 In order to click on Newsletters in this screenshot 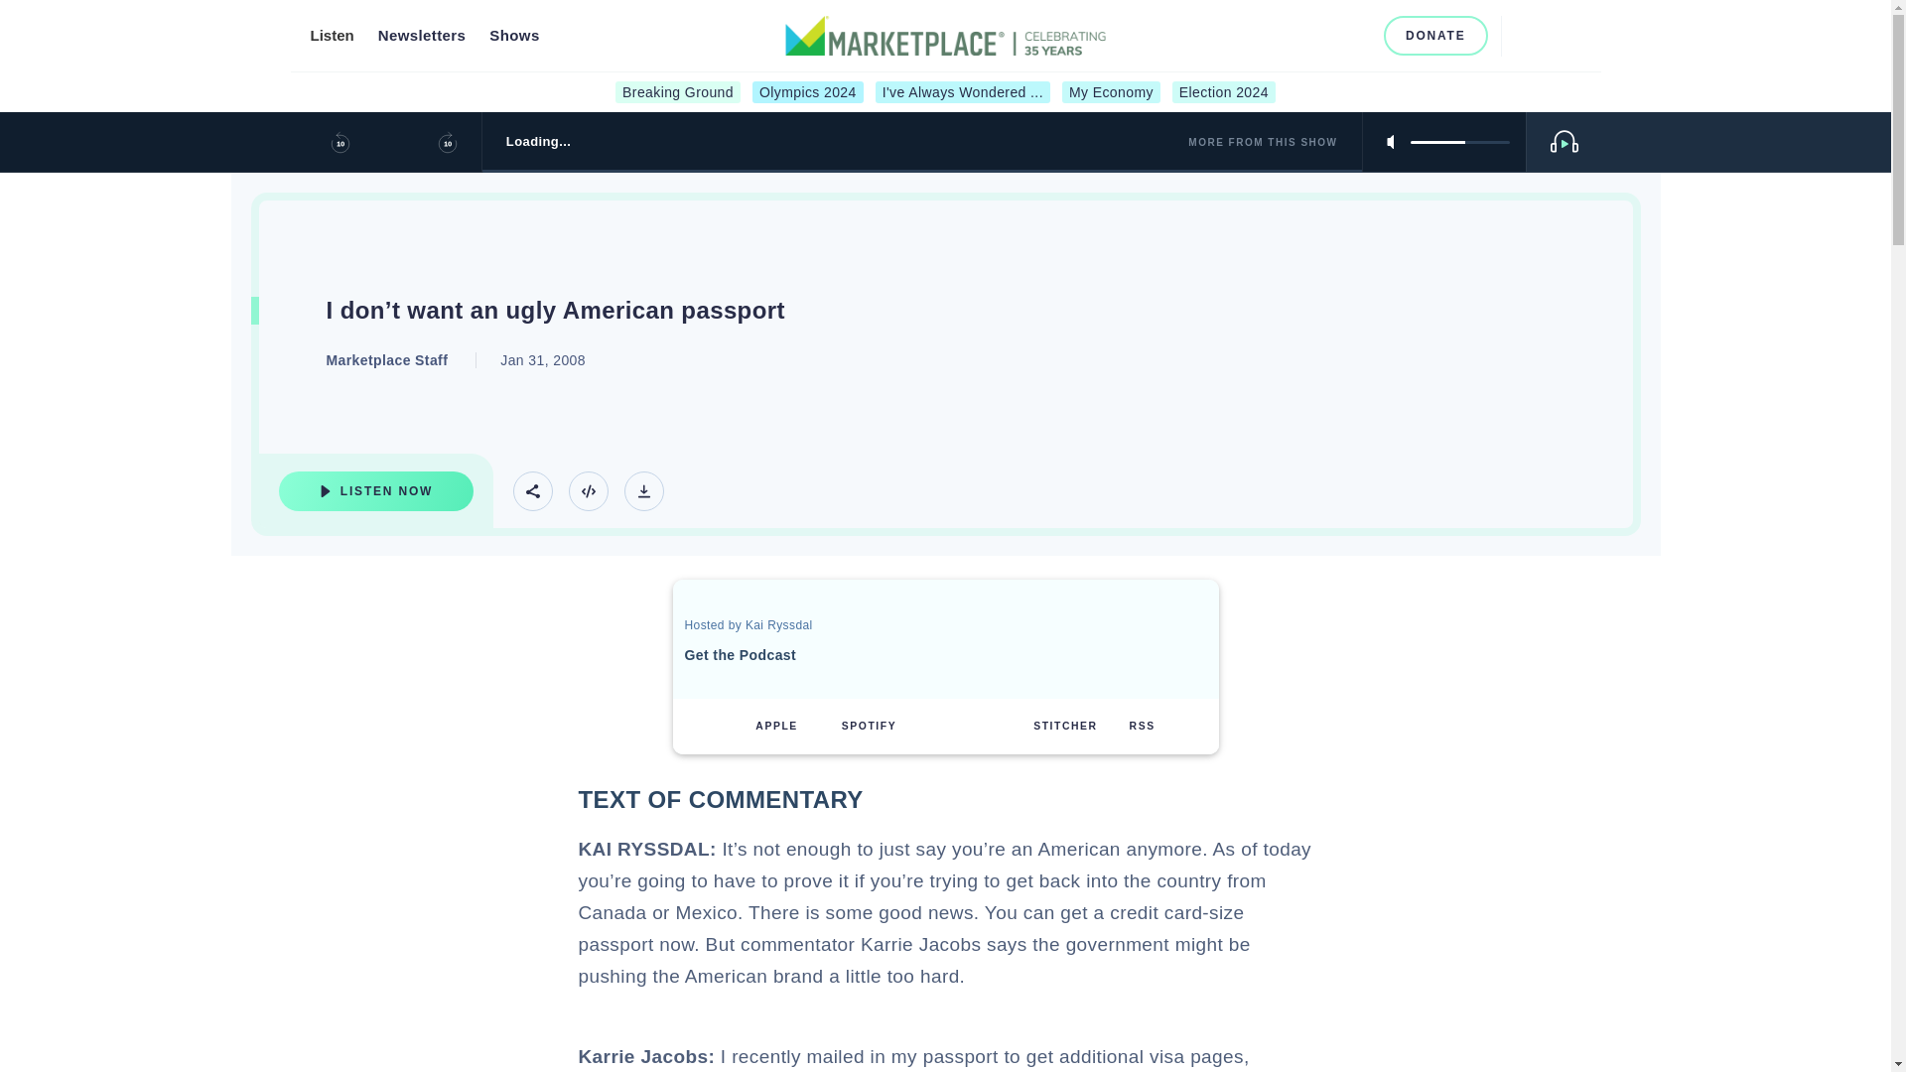, I will do `click(422, 36)`.